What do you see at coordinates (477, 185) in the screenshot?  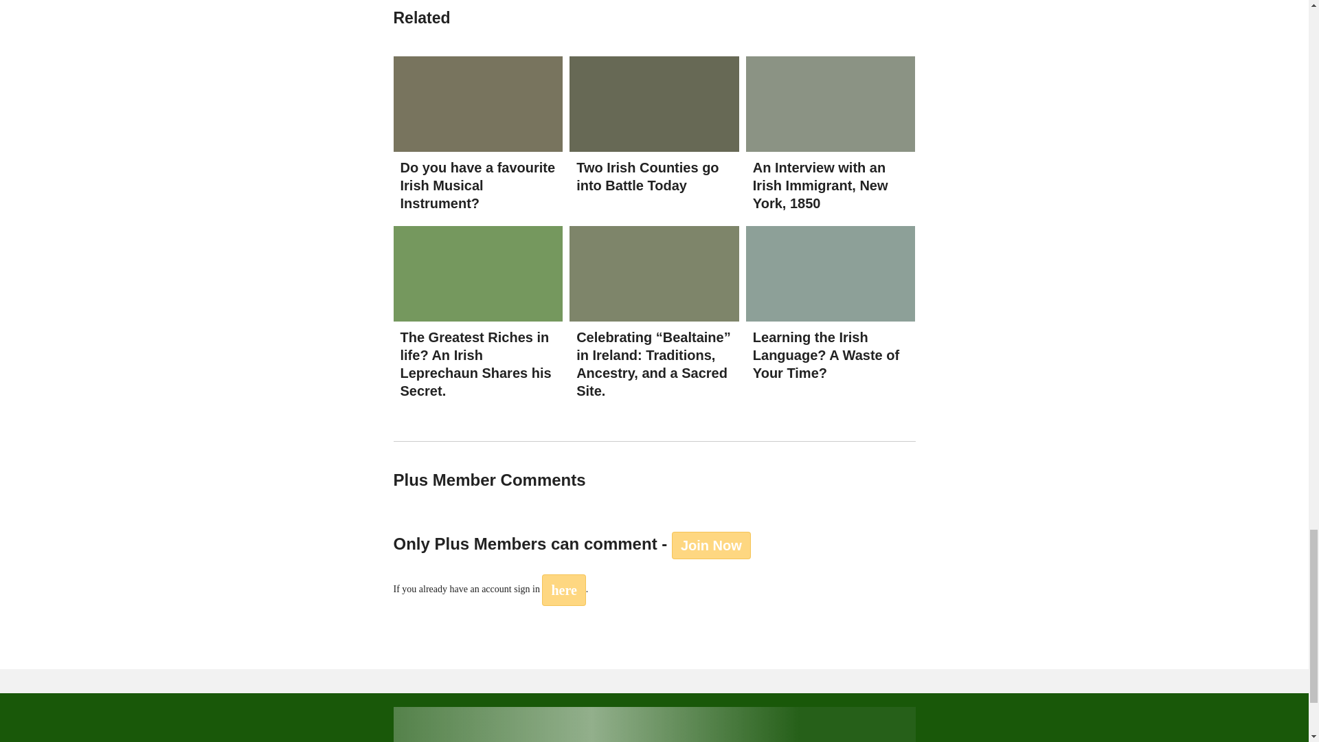 I see `Do you have a favourite Irish Musical Instrument?` at bounding box center [477, 185].